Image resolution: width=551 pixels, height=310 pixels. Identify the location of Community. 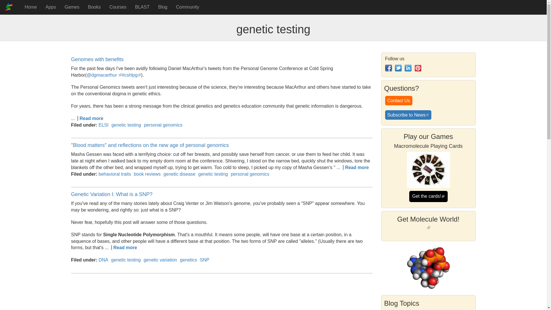
(187, 7).